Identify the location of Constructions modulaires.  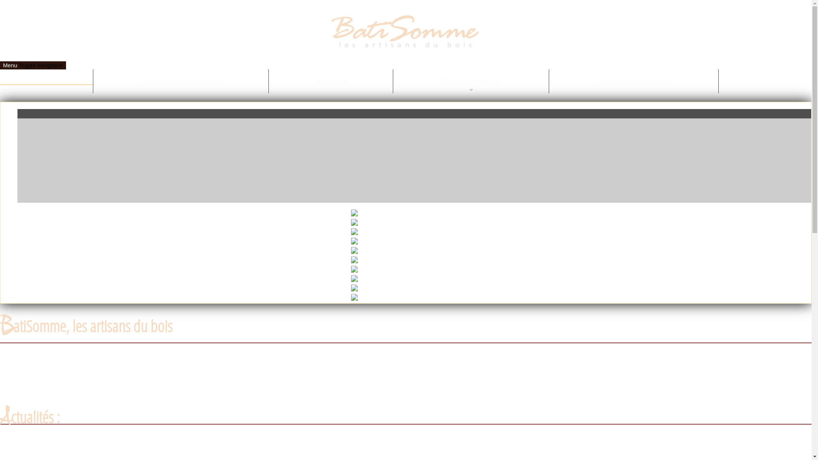
(634, 81).